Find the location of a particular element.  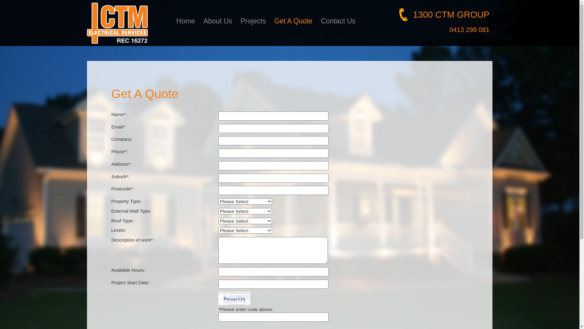

About Us is located at coordinates (218, 21).